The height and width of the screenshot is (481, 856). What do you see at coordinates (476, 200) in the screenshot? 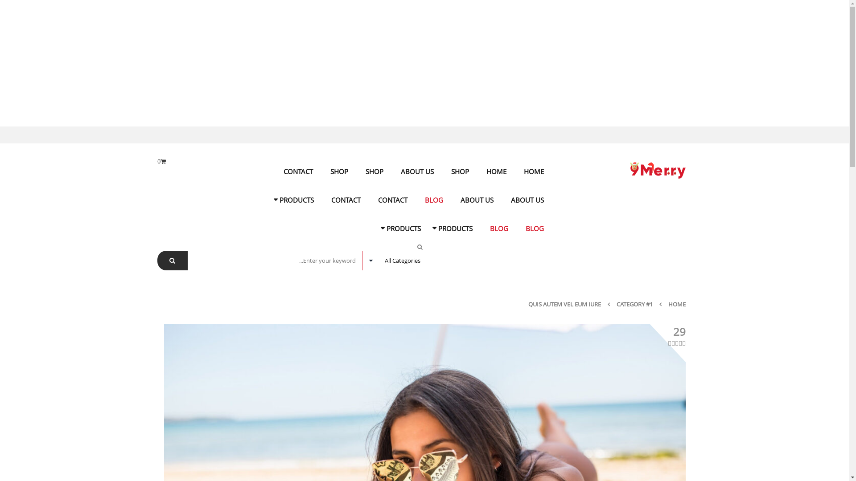
I see `ABOUT US` at bounding box center [476, 200].